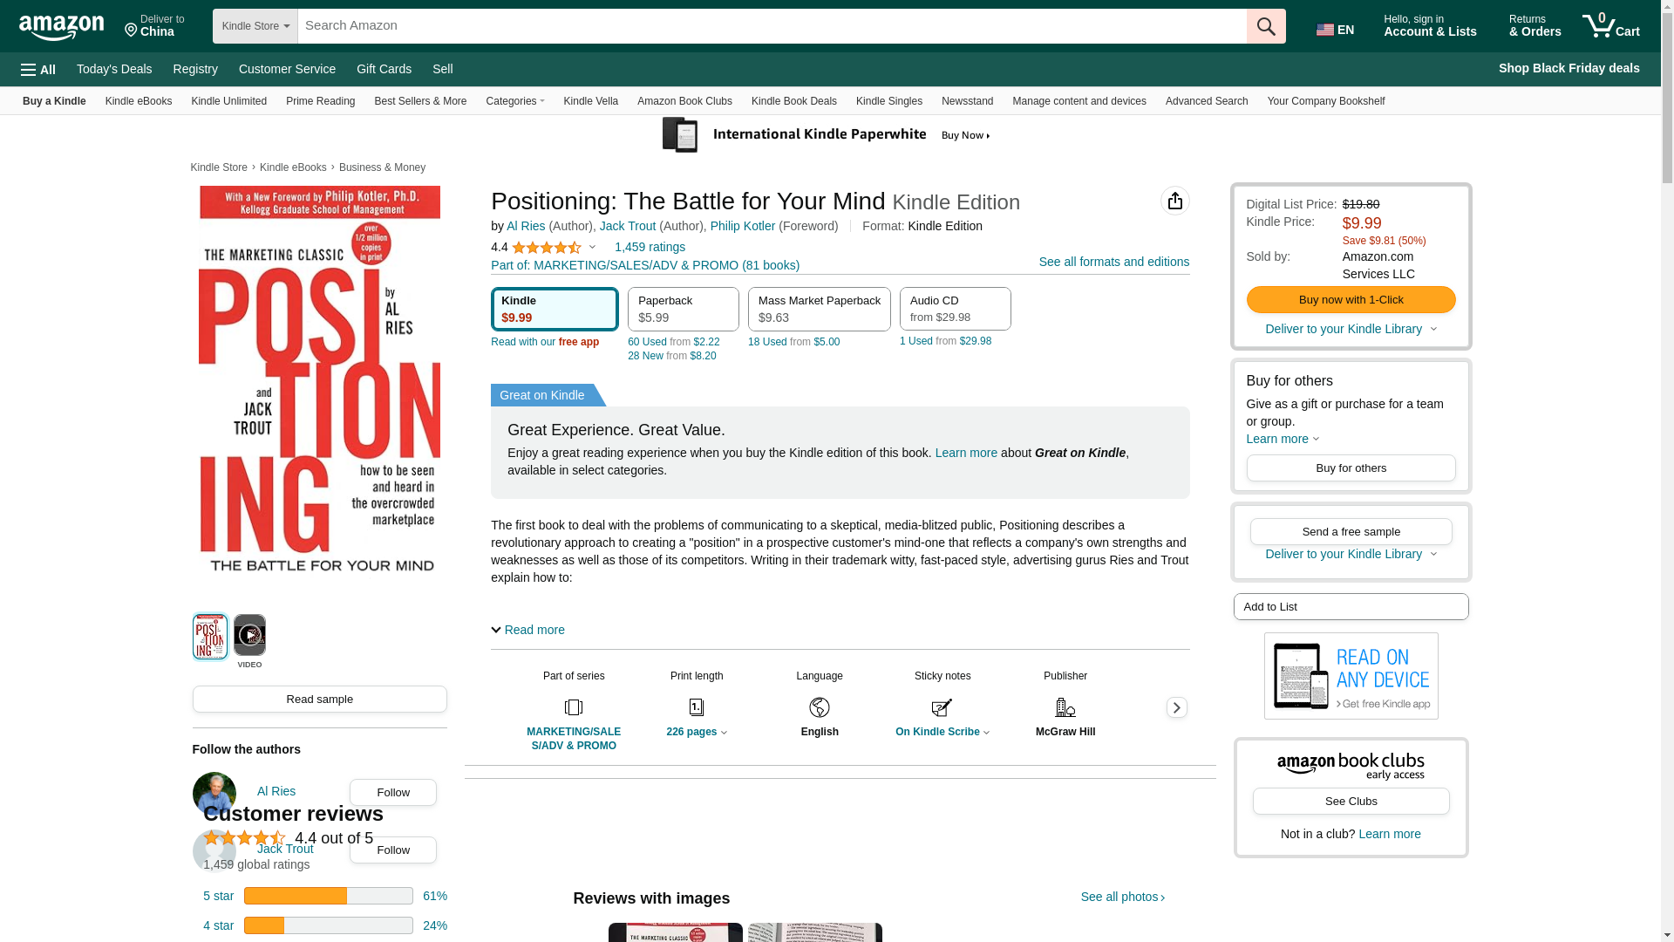 The image size is (1674, 942). I want to click on Kindle eBooks, so click(139, 101).